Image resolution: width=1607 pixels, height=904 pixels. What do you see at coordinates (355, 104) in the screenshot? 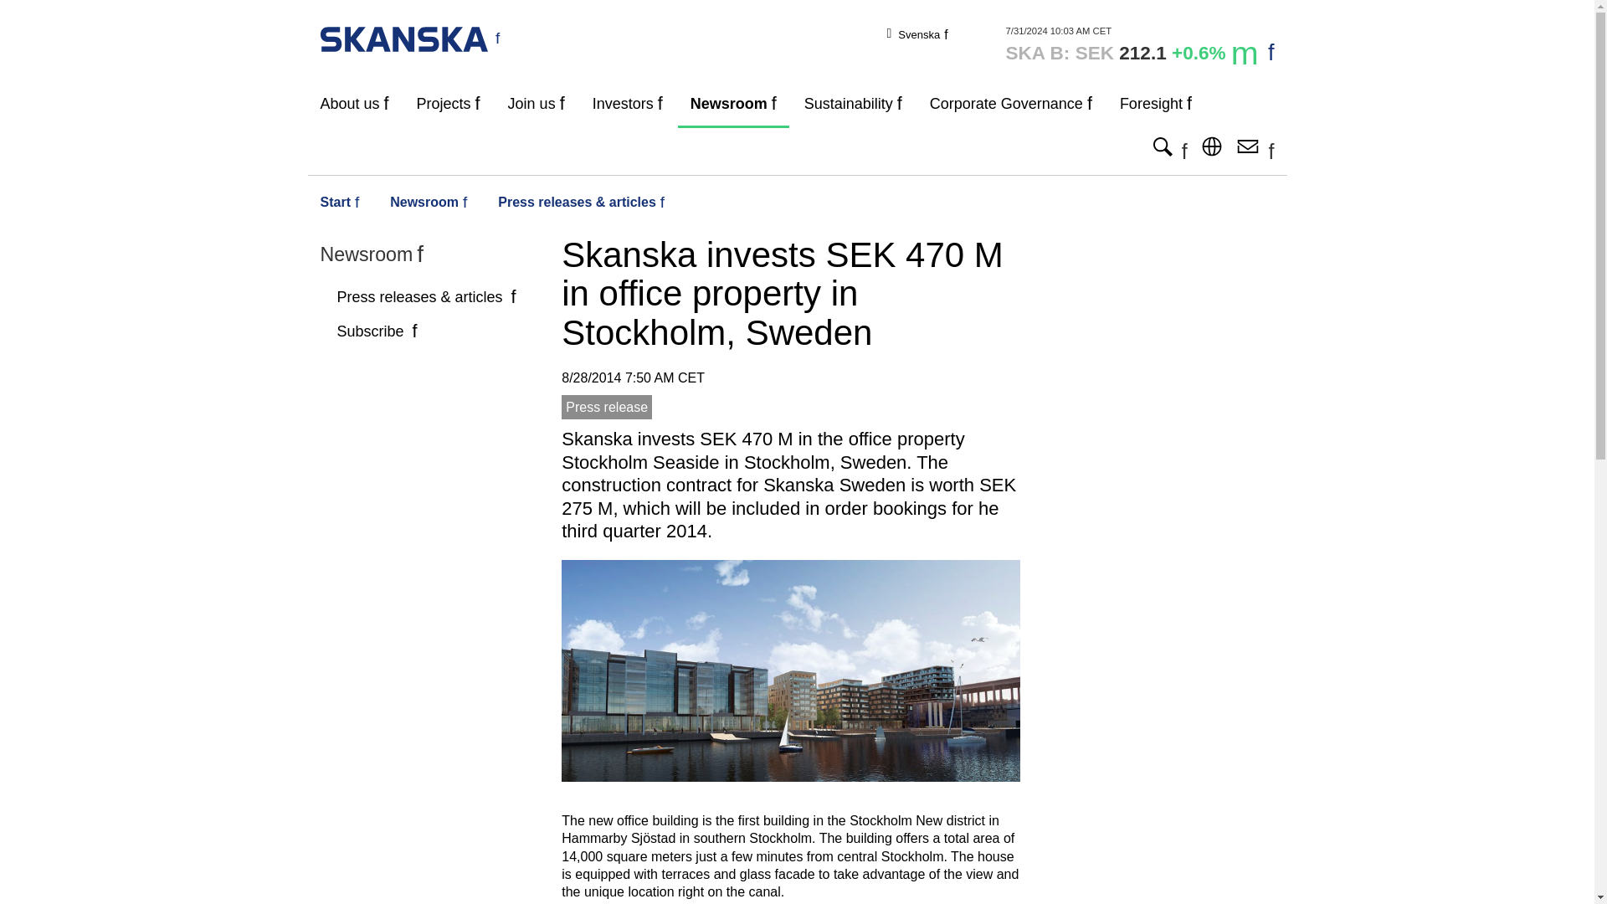
I see `About us` at bounding box center [355, 104].